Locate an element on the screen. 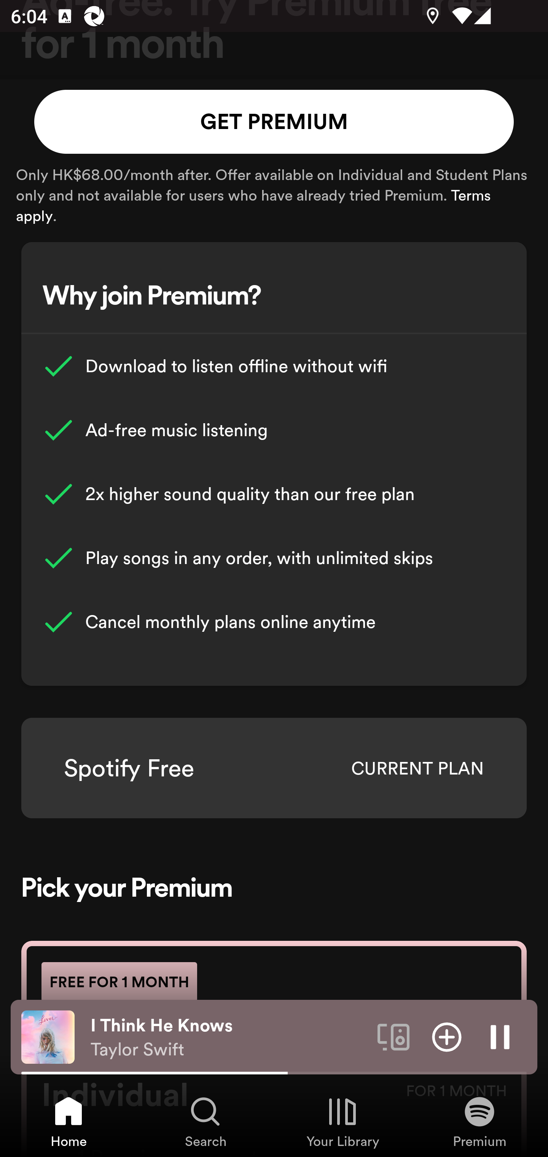 This screenshot has width=548, height=1157. Search, Tab 2 of 4 Search Search is located at coordinates (205, 1121).